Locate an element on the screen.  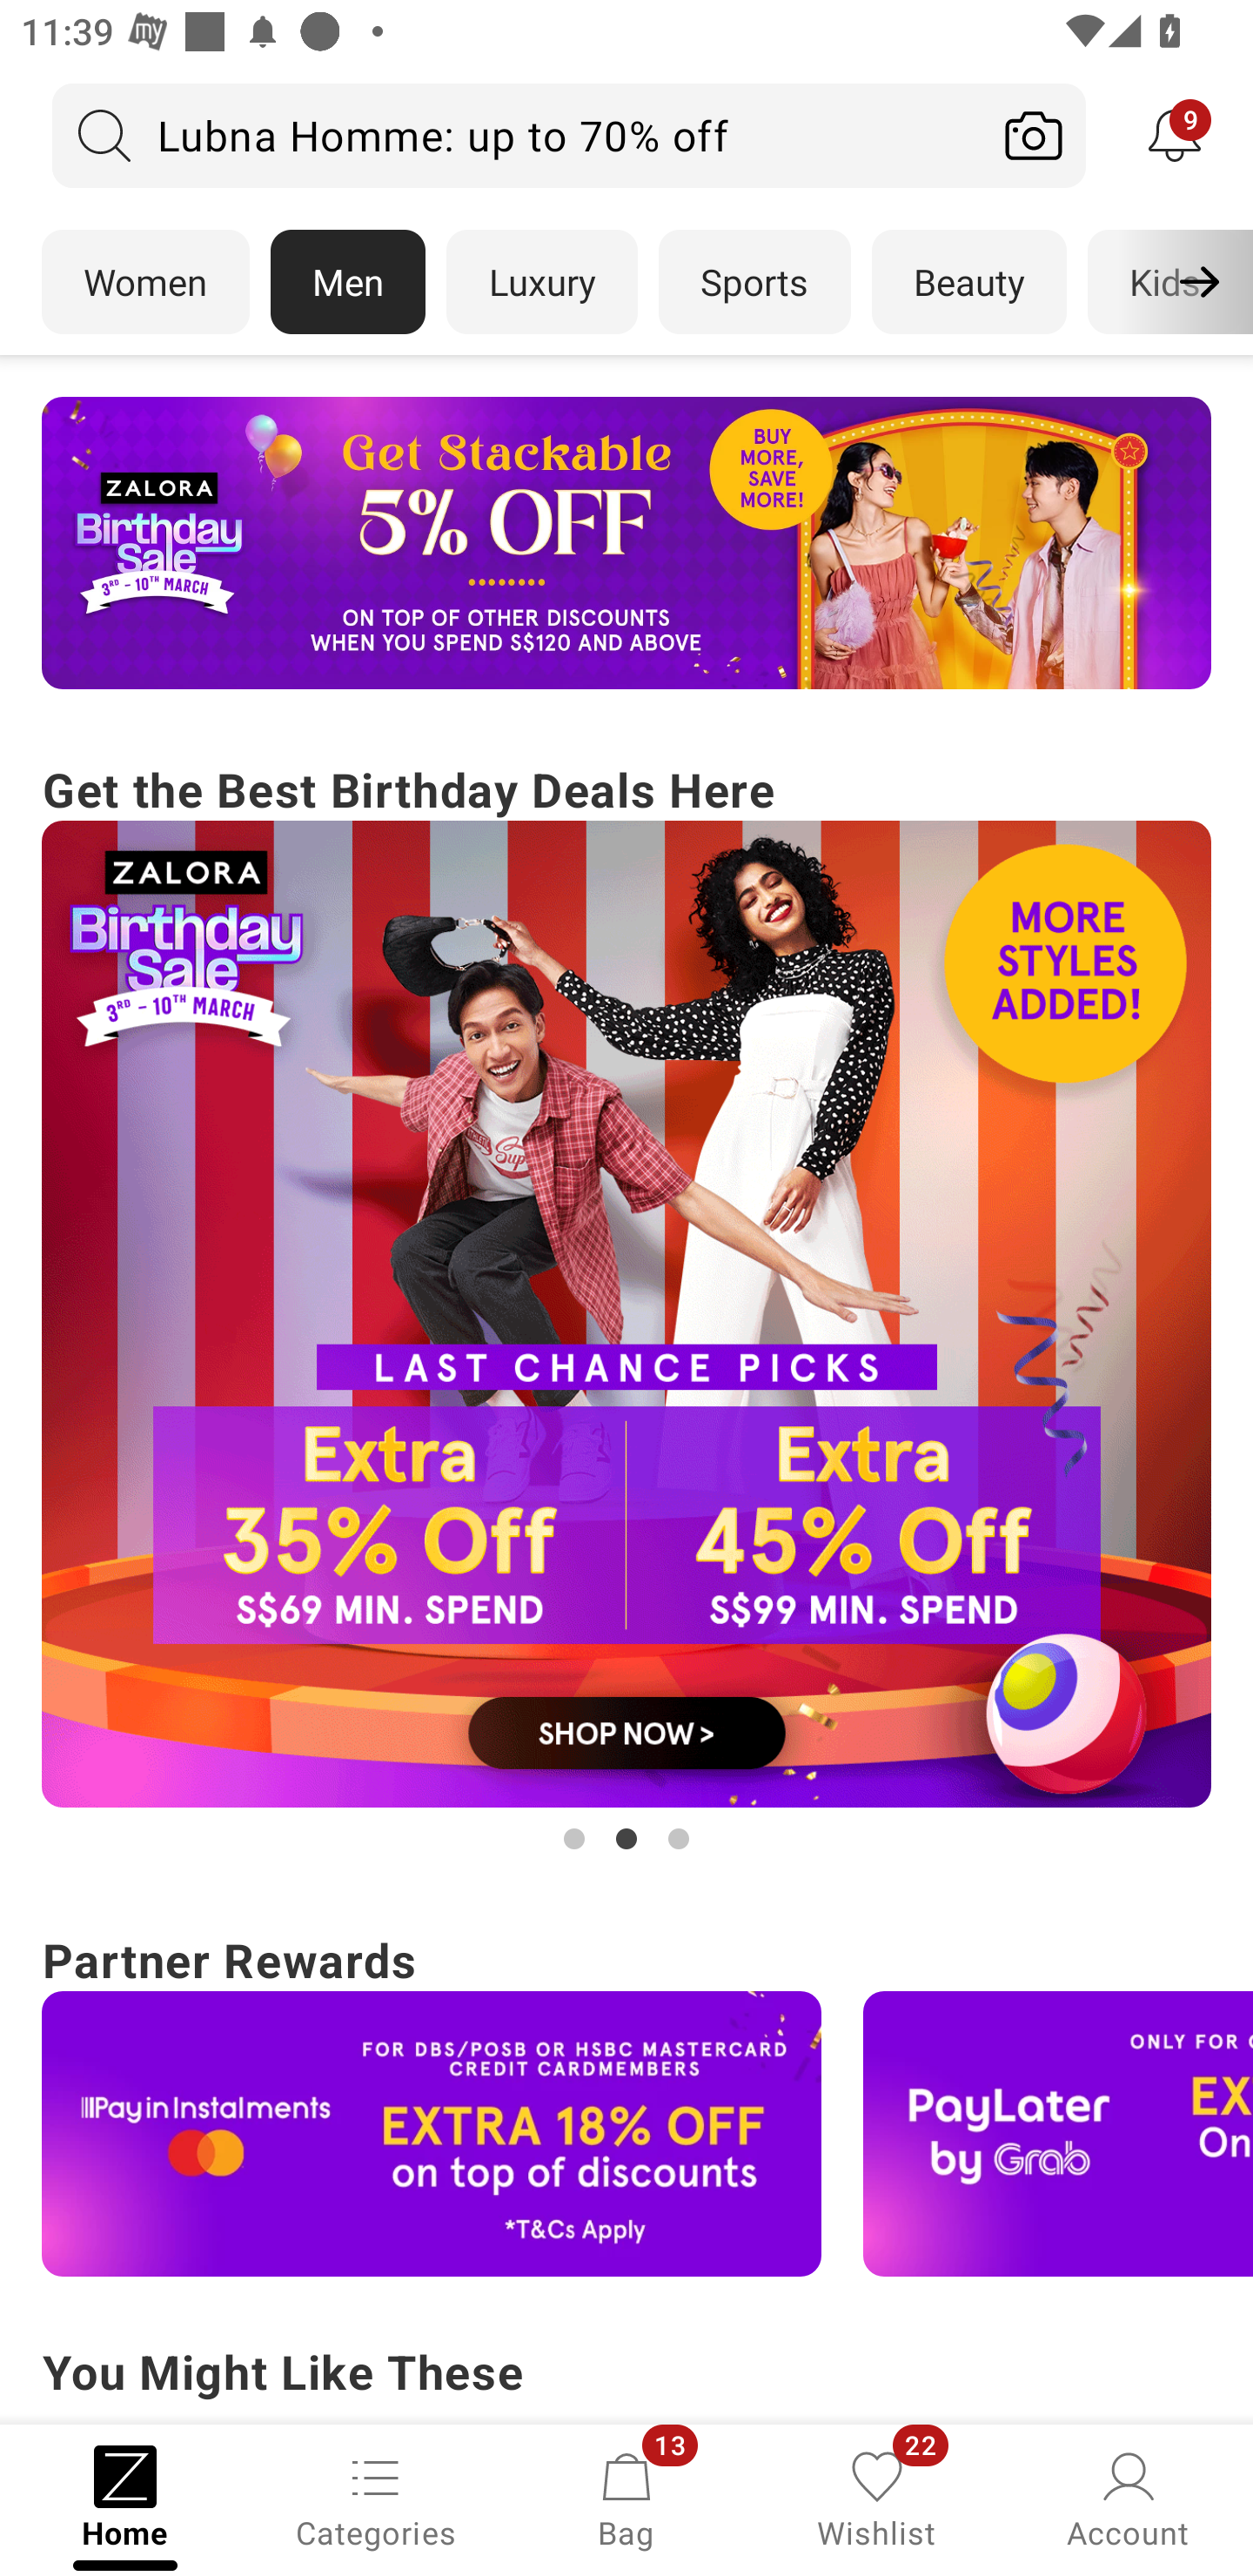
Beauty is located at coordinates (969, 282).